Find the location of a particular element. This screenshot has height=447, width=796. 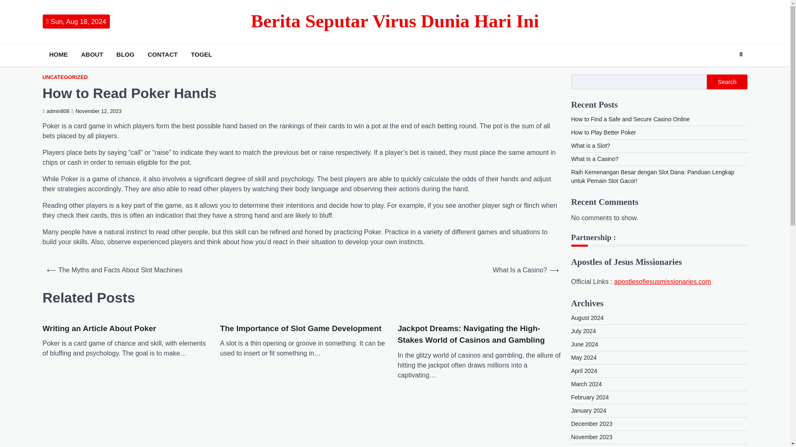

Search is located at coordinates (741, 54).